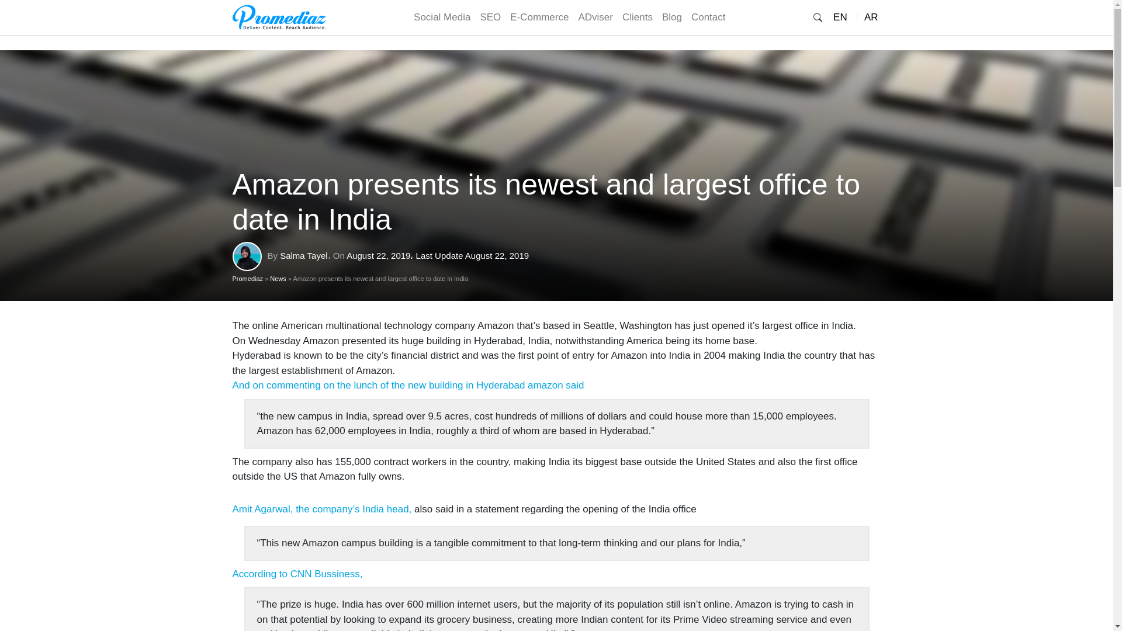 The image size is (1122, 631). What do you see at coordinates (490, 17) in the screenshot?
I see `SEO` at bounding box center [490, 17].